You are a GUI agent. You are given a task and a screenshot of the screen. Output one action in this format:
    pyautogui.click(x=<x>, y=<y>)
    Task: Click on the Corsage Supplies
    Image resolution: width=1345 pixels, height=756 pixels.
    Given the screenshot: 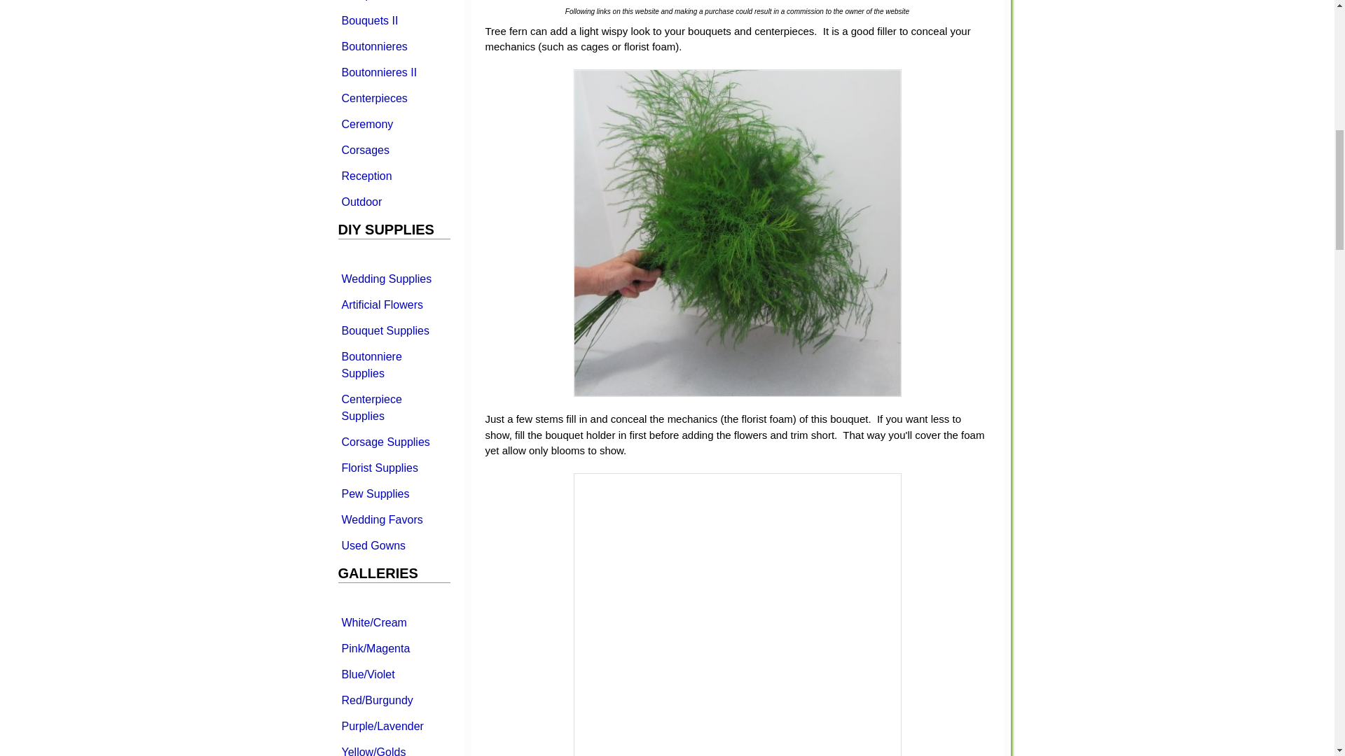 What is the action you would take?
    pyautogui.click(x=393, y=442)
    